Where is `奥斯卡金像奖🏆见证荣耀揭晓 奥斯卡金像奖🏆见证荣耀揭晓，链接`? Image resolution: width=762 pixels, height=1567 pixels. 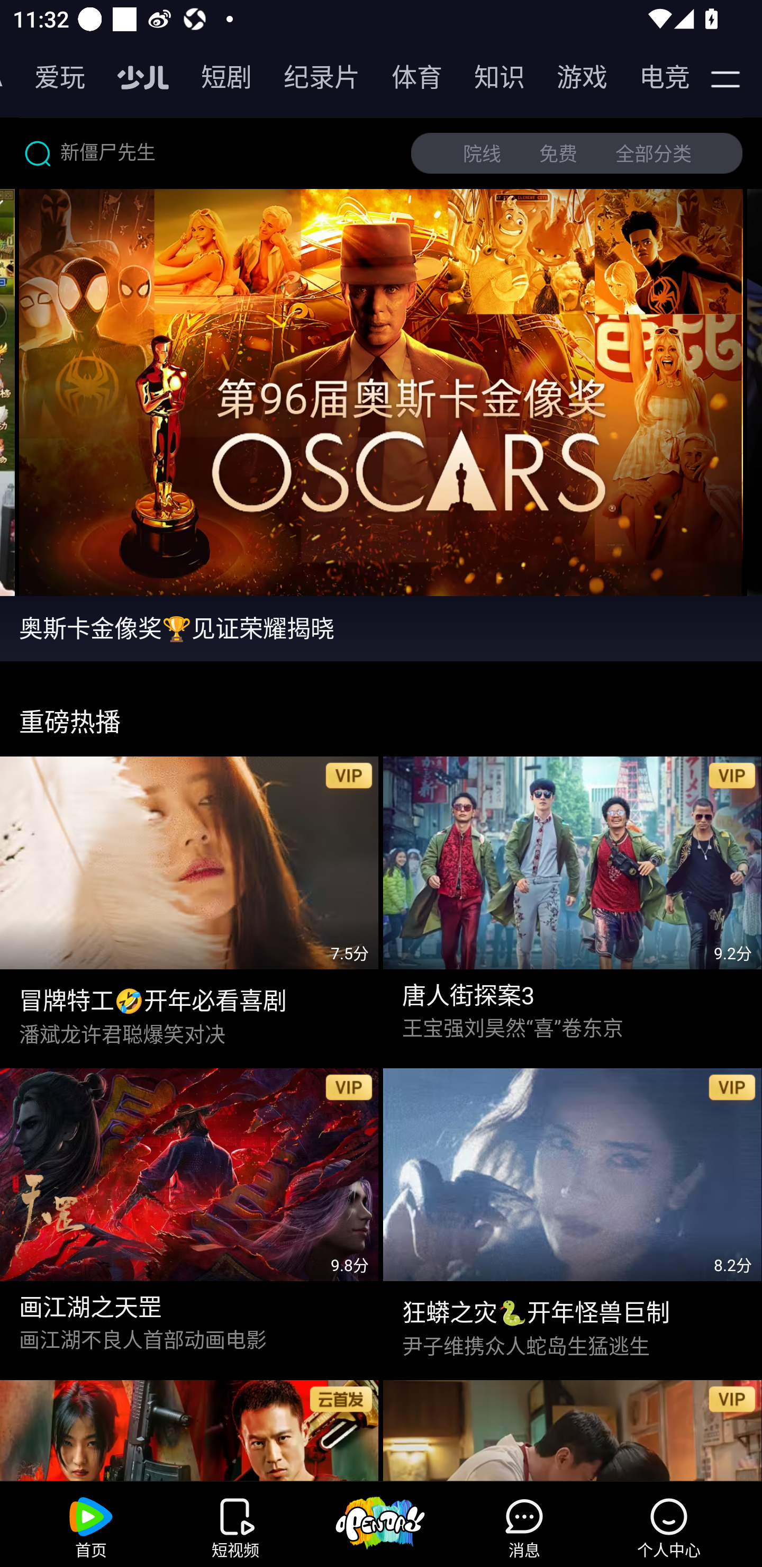 奥斯卡金像奖🏆见证荣耀揭晓 奥斯卡金像奖🏆见证荣耀揭晓，链接 is located at coordinates (381, 628).